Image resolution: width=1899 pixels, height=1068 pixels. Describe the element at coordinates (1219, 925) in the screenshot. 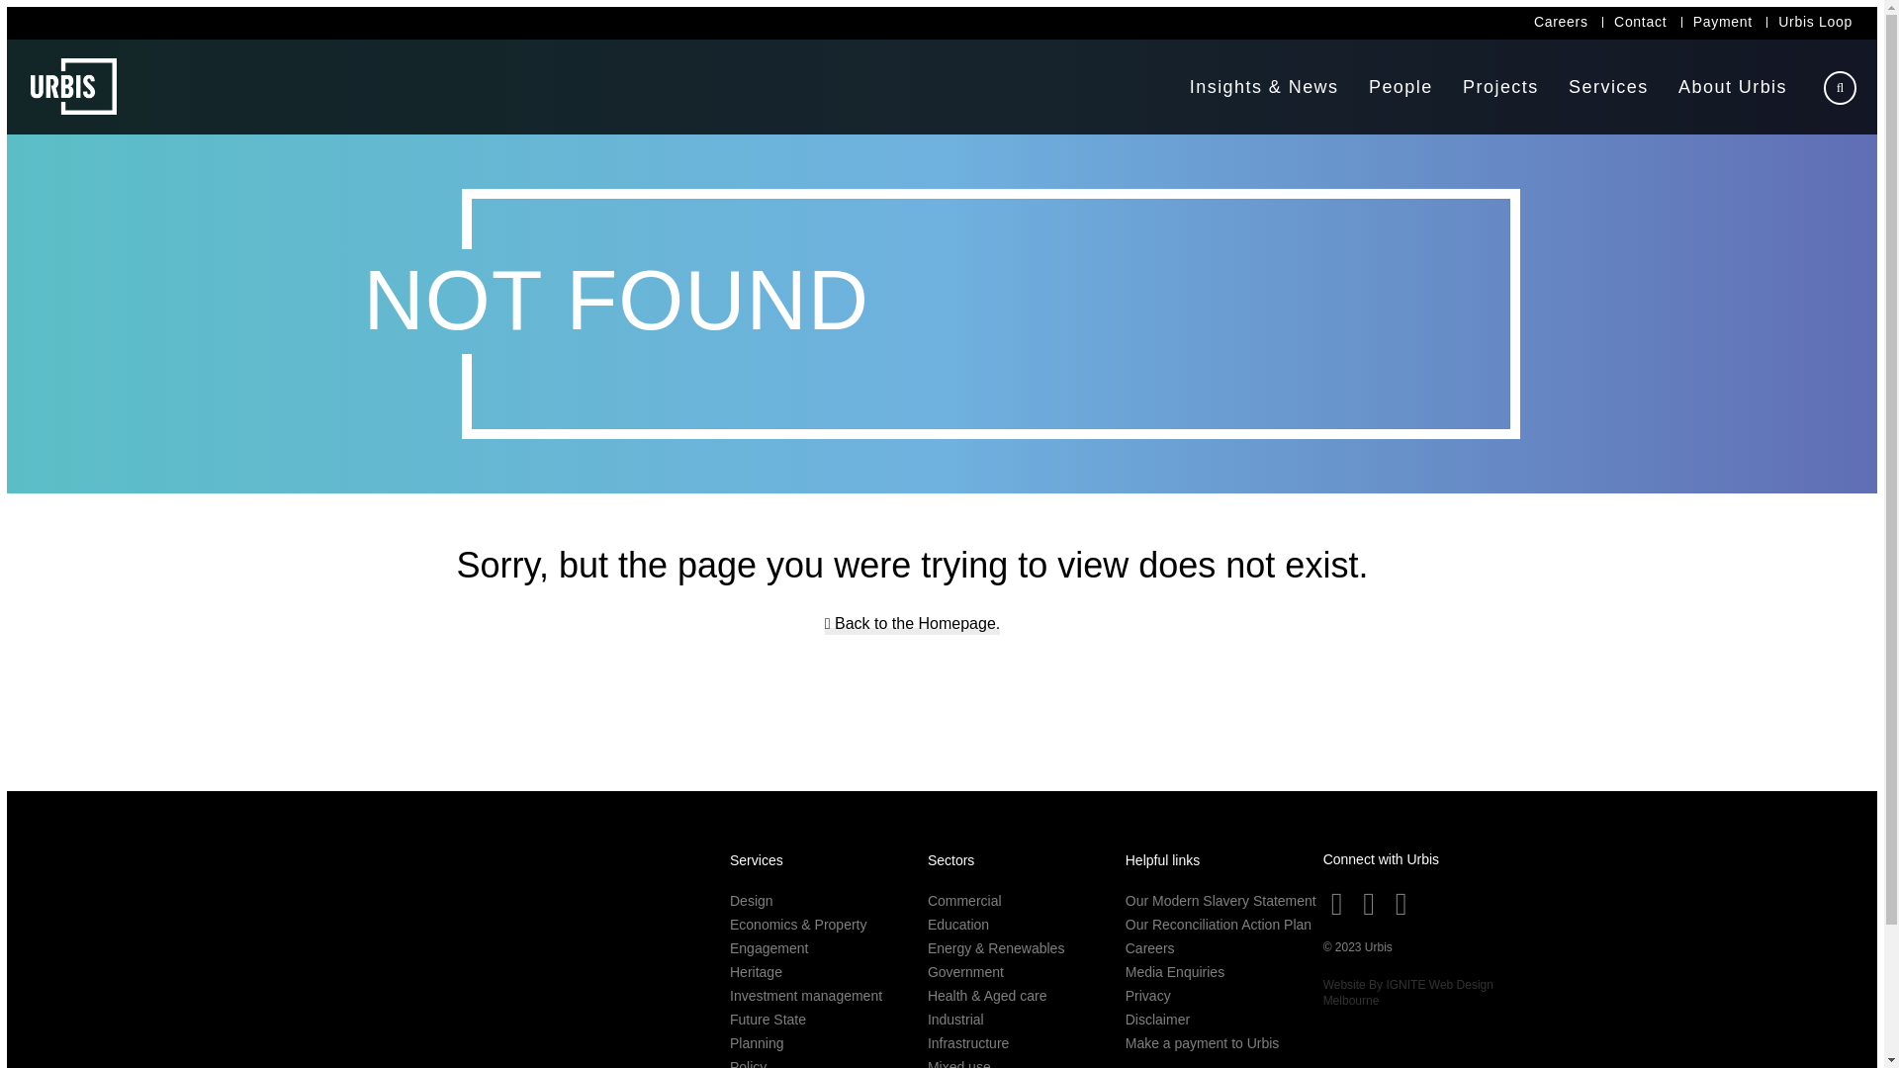

I see `Our Reconciliation Action Plan` at that location.